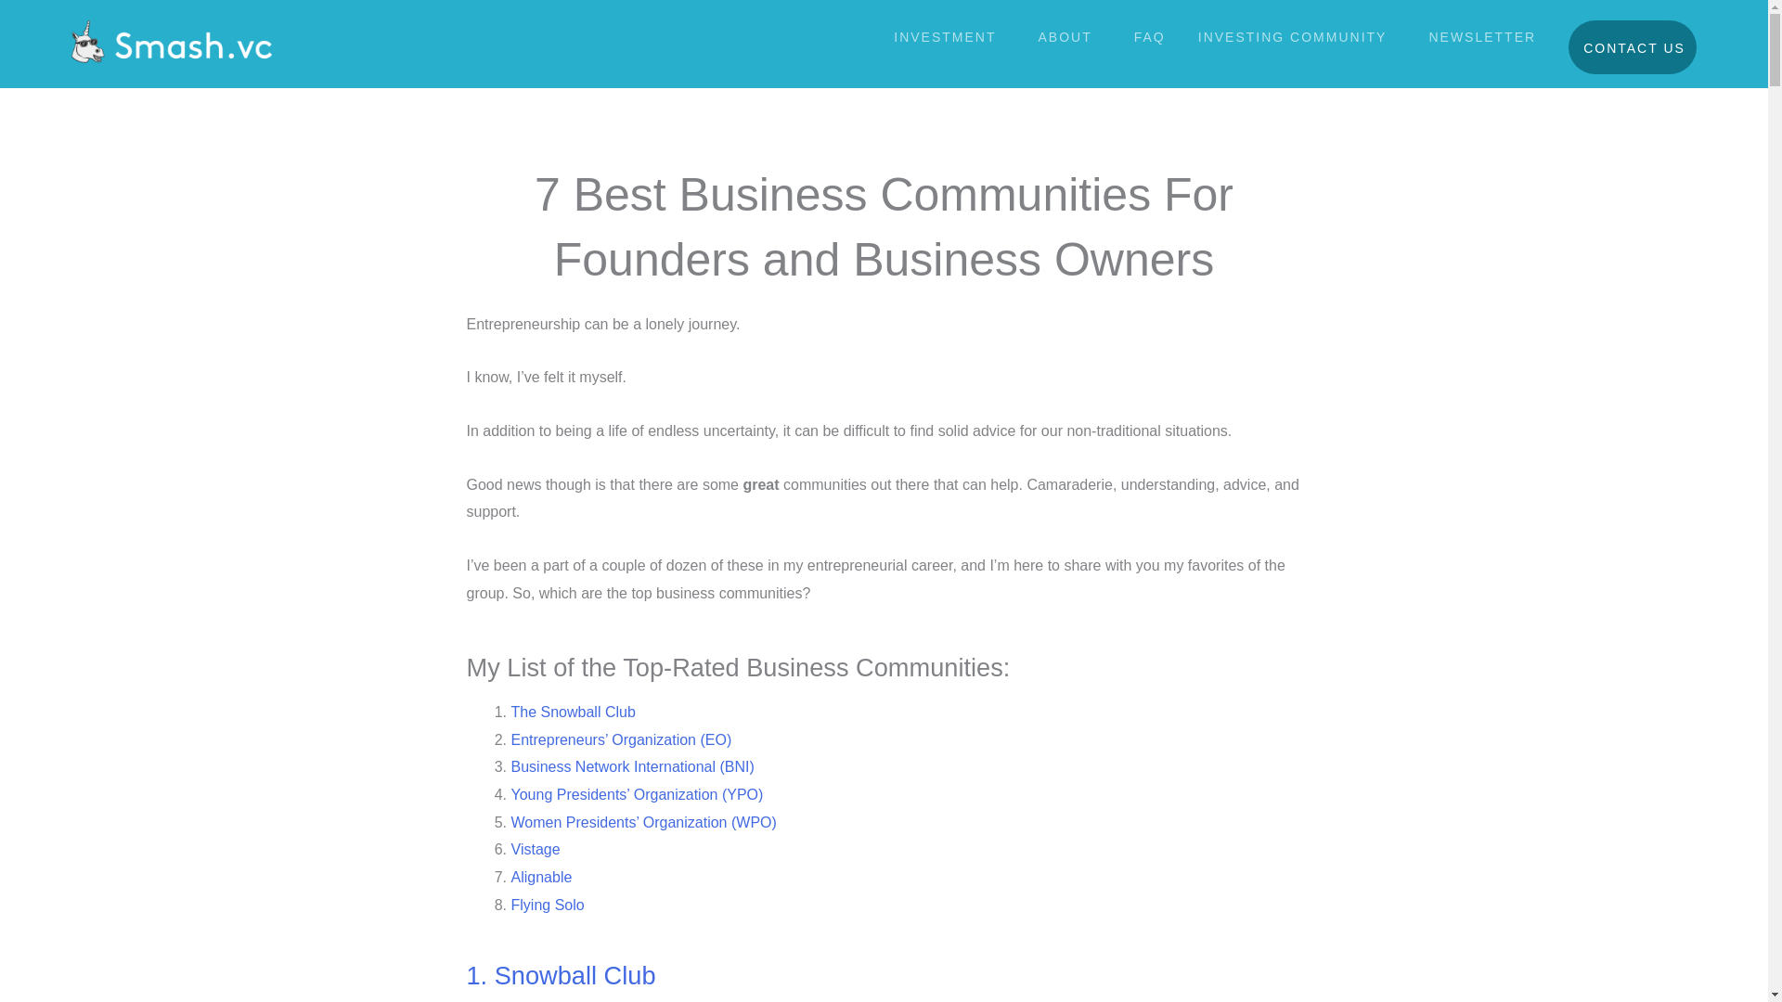 The height and width of the screenshot is (1002, 1782). Describe the element at coordinates (1482, 37) in the screenshot. I see `NEWSLETTER` at that location.